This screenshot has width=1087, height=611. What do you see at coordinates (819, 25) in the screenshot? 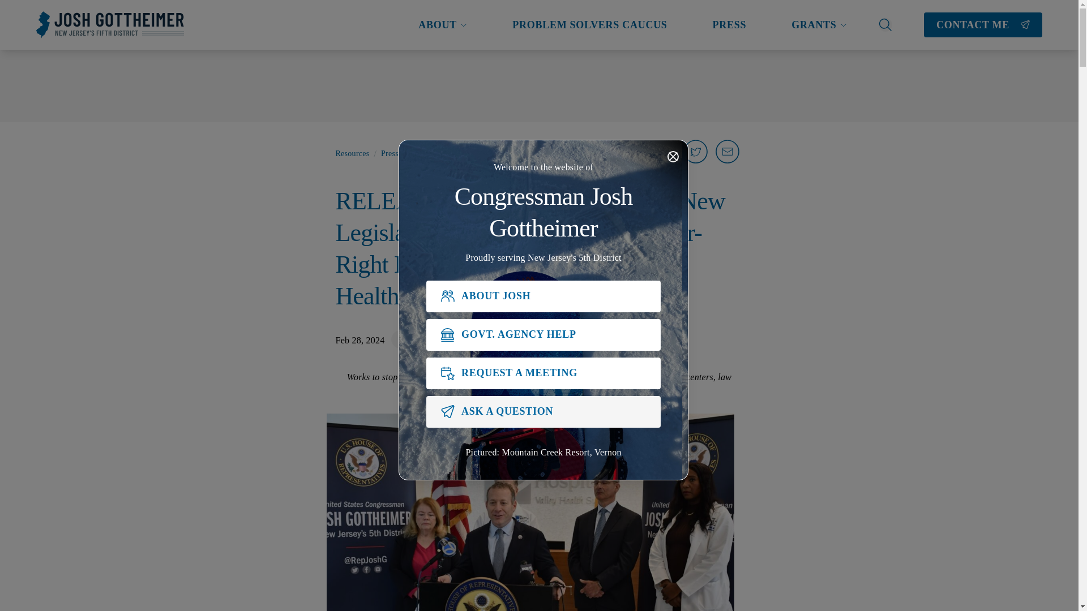
I see `GRANTS` at bounding box center [819, 25].